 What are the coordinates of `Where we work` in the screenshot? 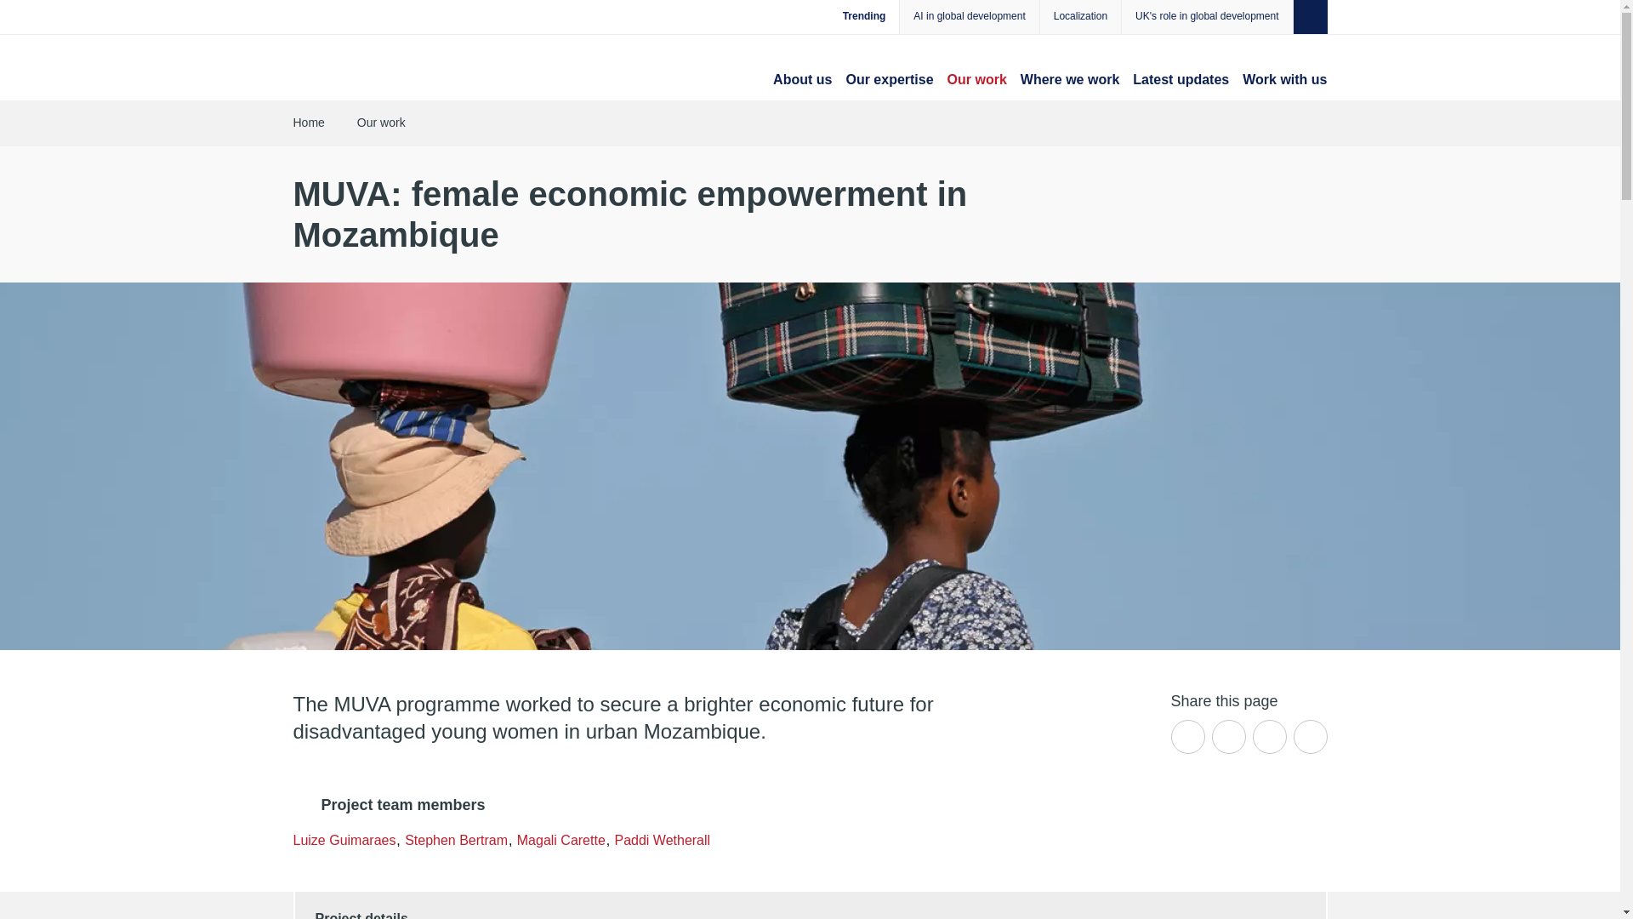 It's located at (1070, 79).